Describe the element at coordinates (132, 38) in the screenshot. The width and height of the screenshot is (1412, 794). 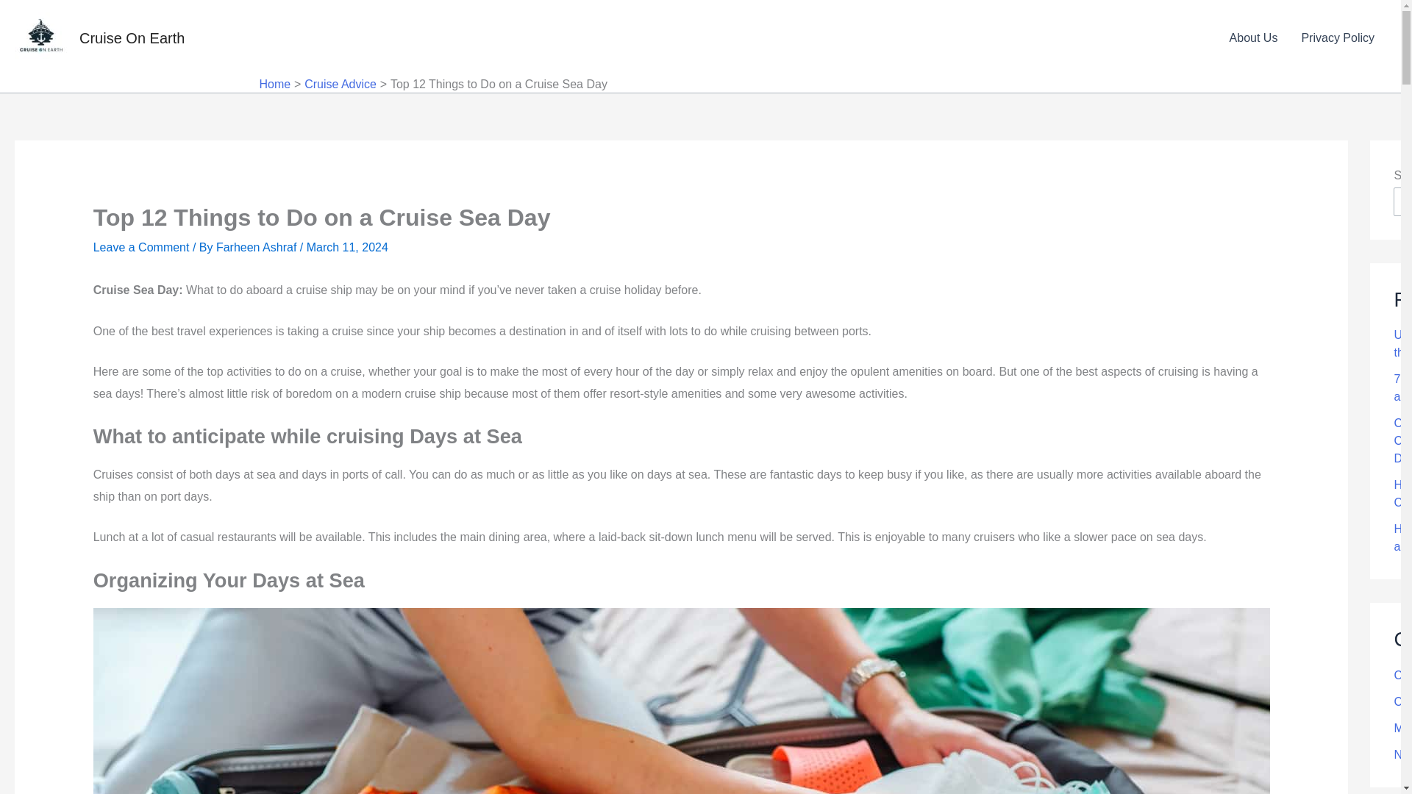
I see `Cruise On Earth` at that location.